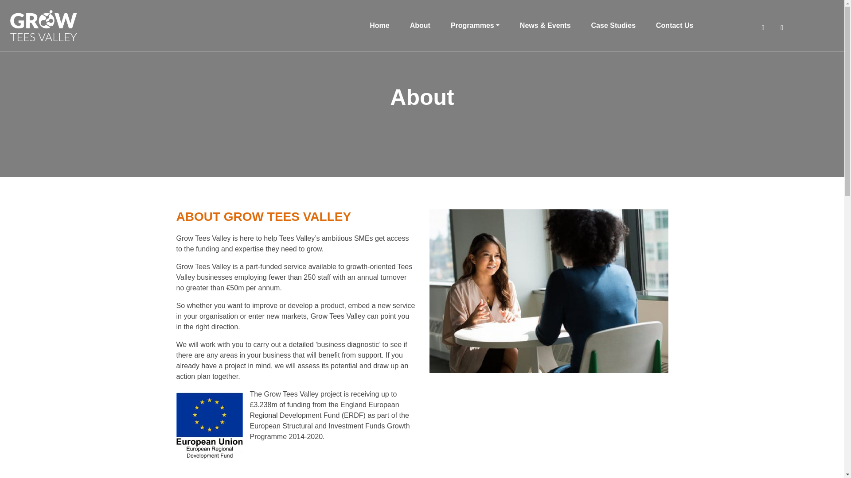 The image size is (851, 478). What do you see at coordinates (675, 25) in the screenshot?
I see `Contact Us` at bounding box center [675, 25].